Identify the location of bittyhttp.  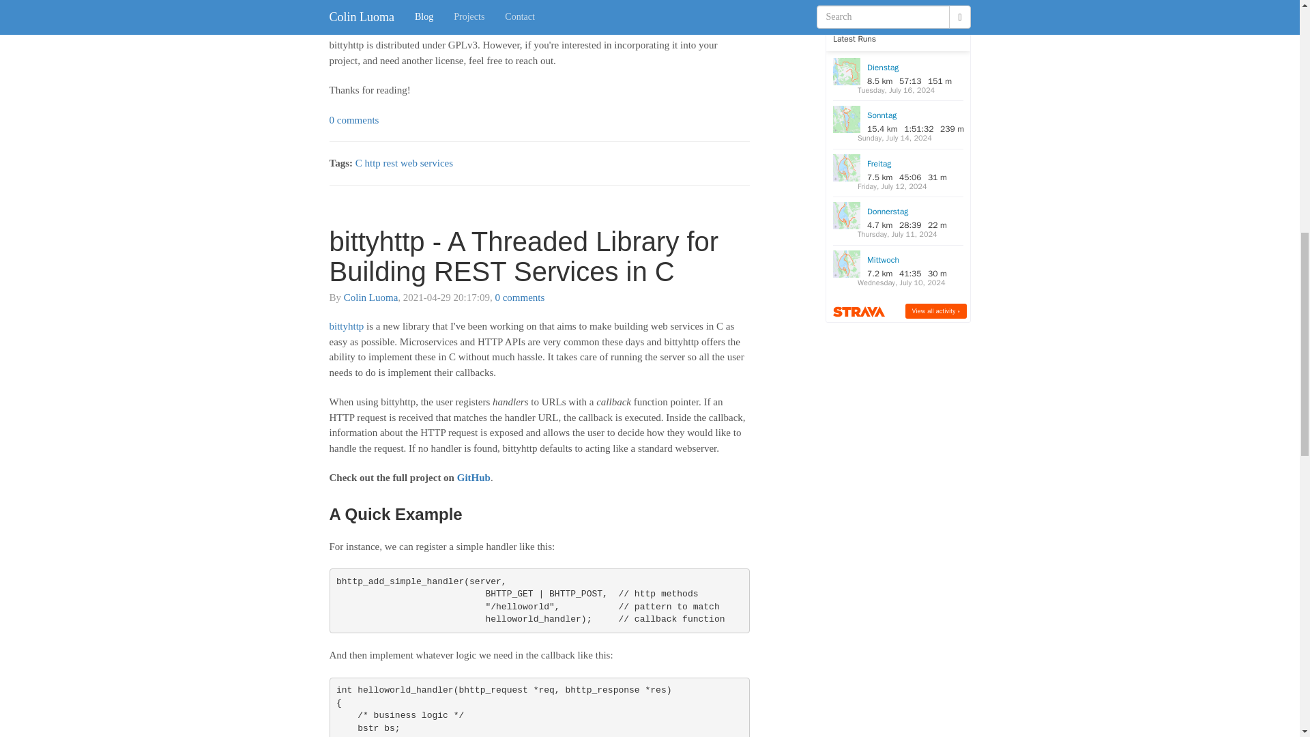
(346, 326).